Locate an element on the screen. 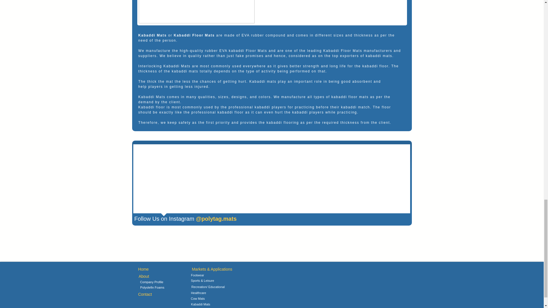 The width and height of the screenshot is (548, 308). Contact is located at coordinates (145, 294).